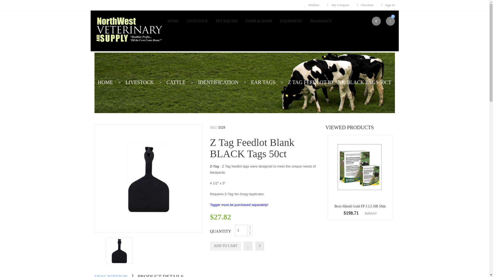  I want to click on Wishlist, so click(312, 5).